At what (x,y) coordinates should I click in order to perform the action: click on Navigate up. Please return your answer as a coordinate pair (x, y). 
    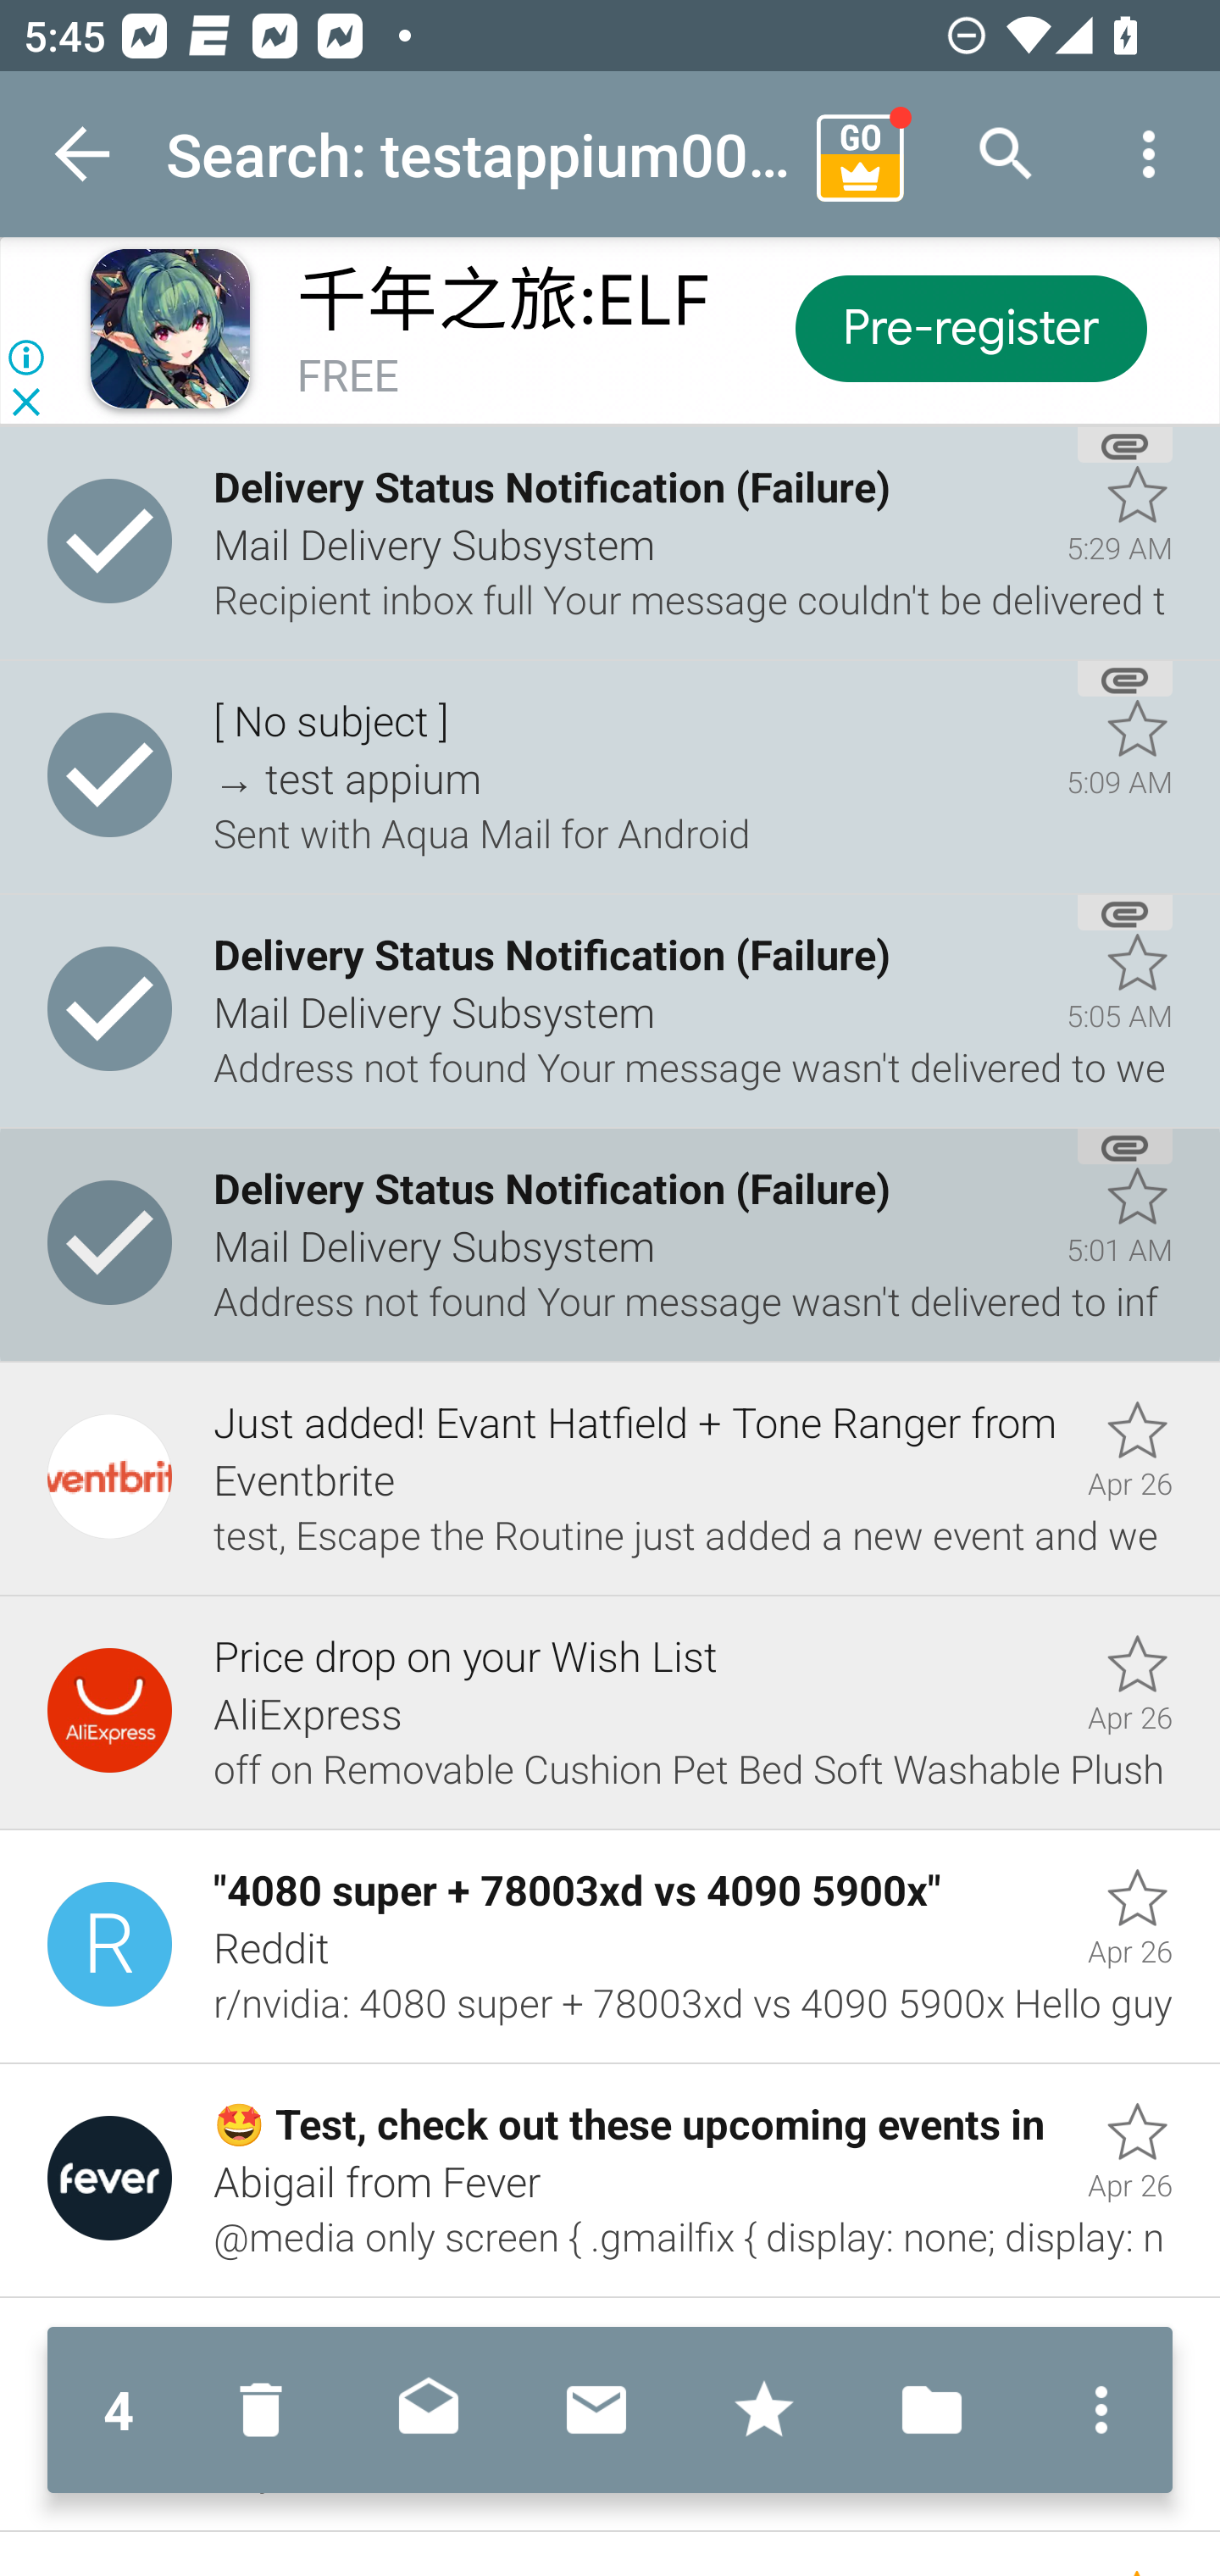
    Looking at the image, I should click on (83, 154).